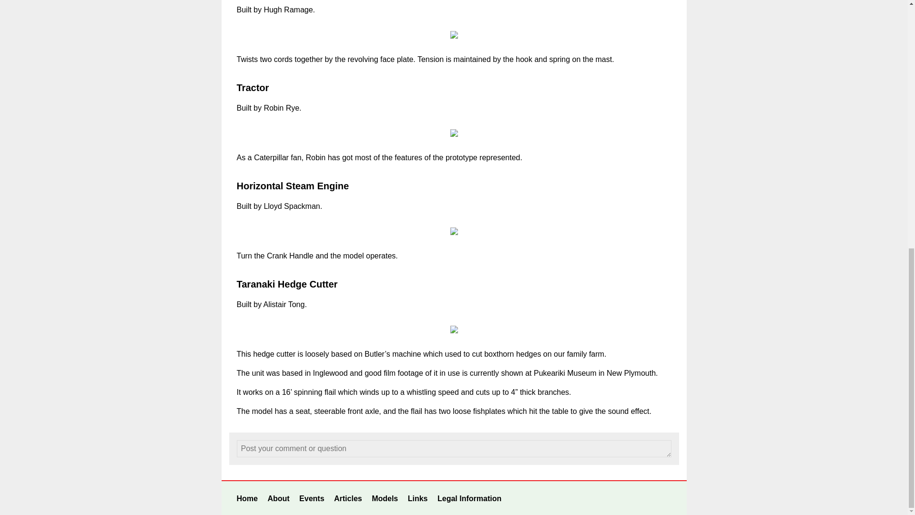 This screenshot has height=515, width=915. I want to click on Legal Information, so click(469, 498).